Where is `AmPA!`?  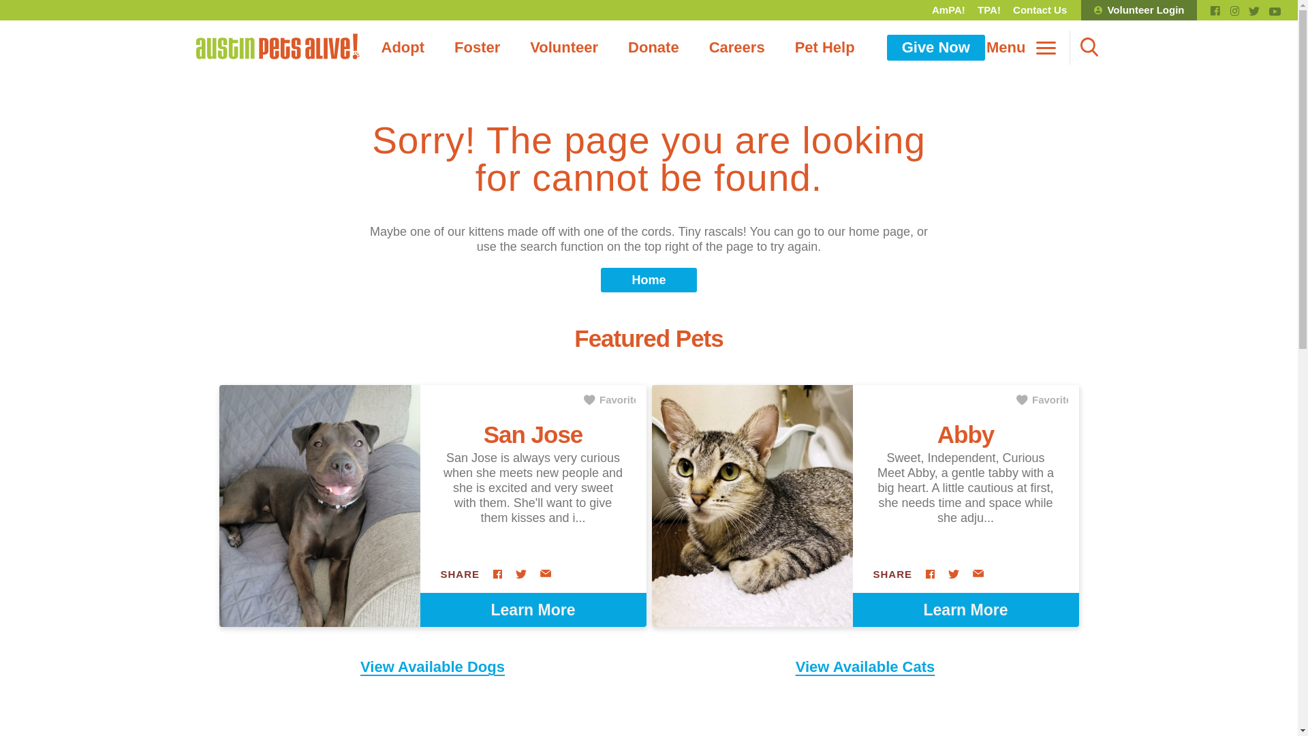 AmPA! is located at coordinates (948, 10).